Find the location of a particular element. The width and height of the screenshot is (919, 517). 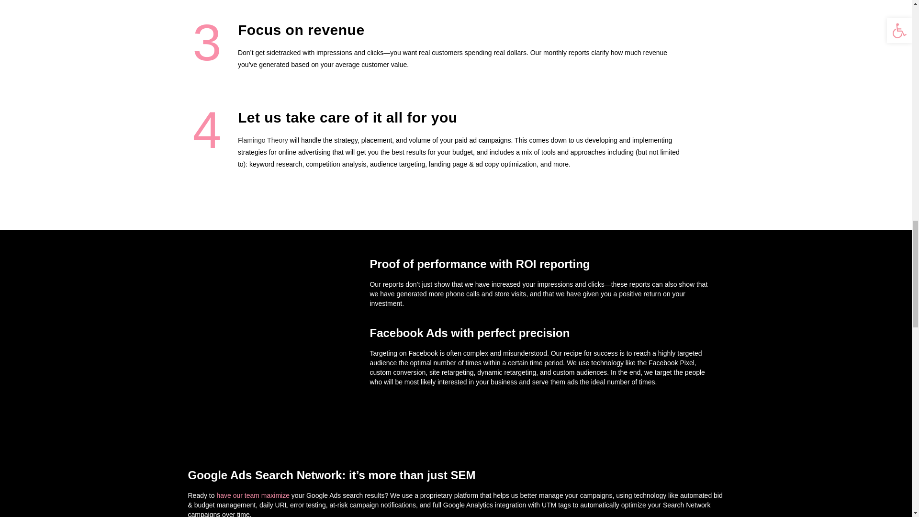

Flamingo Theory is located at coordinates (263, 140).